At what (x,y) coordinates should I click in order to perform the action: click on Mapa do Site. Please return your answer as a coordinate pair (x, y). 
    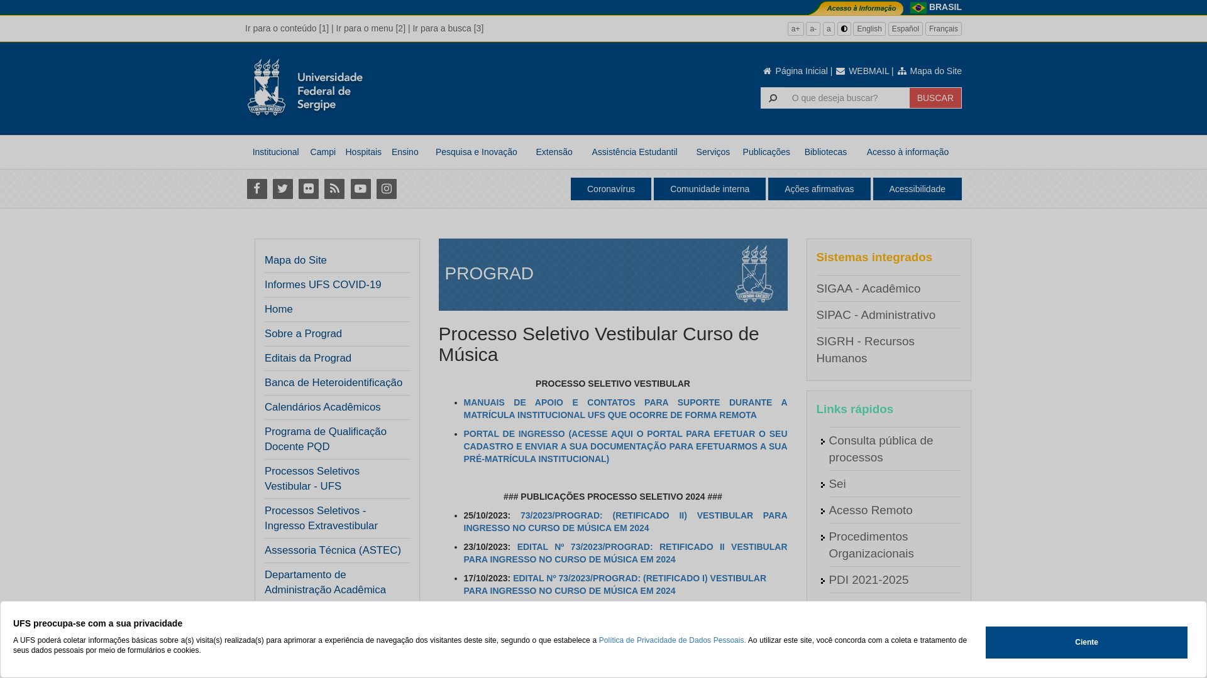
    Looking at the image, I should click on (929, 71).